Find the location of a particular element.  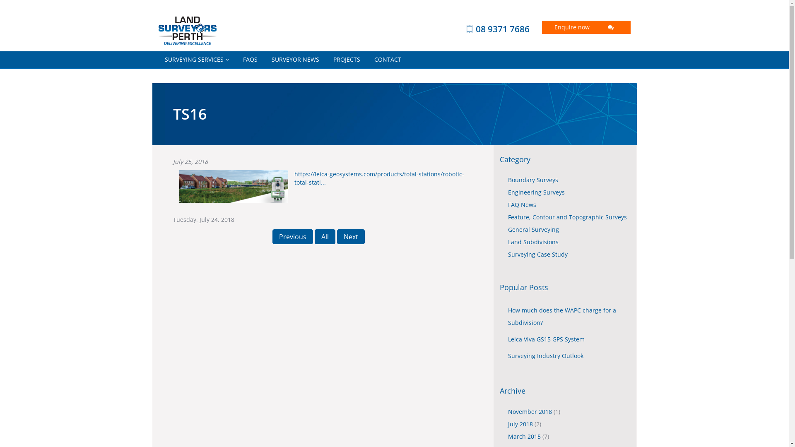

FAQ News is located at coordinates (522, 204).